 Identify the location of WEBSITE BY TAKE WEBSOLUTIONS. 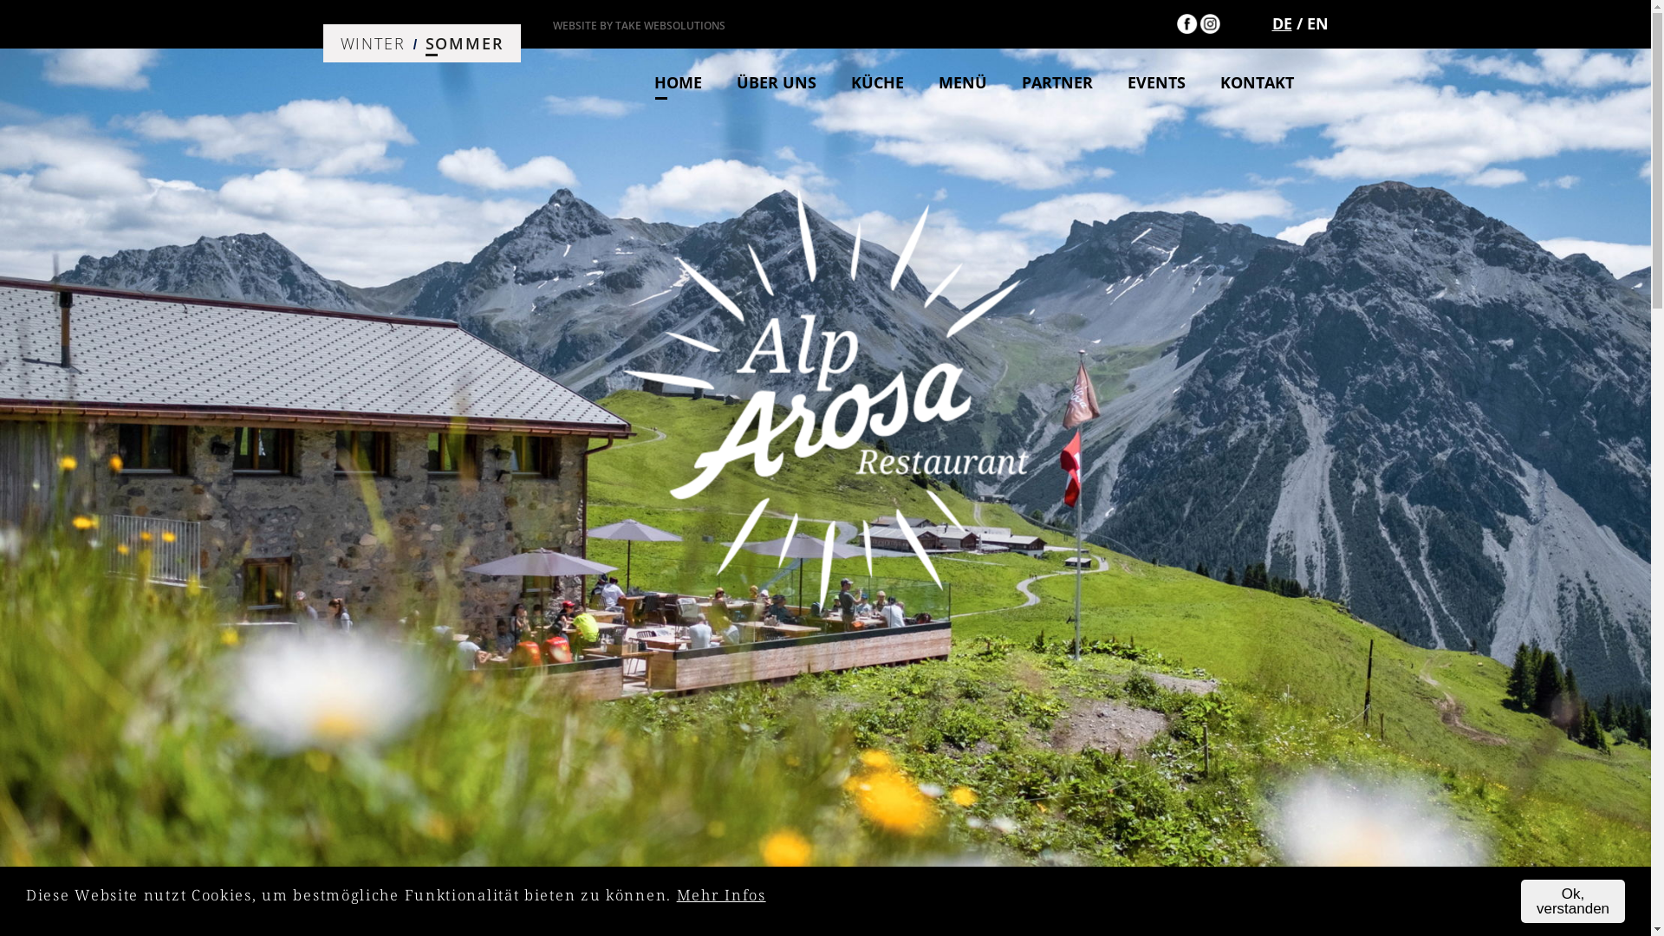
(640, 26).